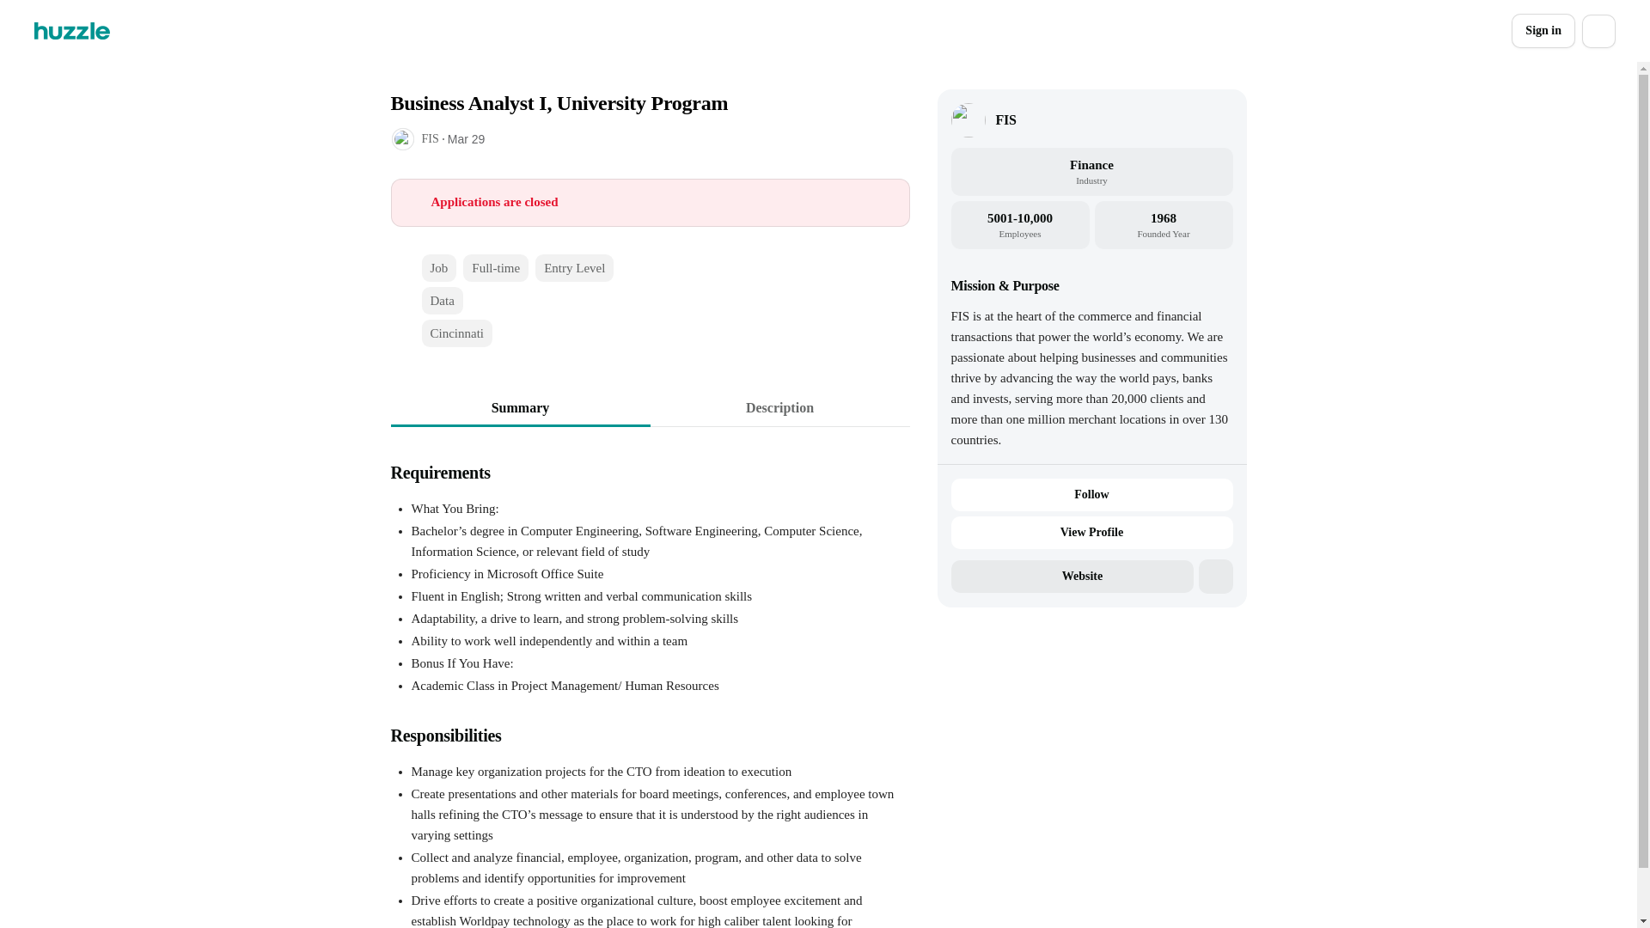 Image resolution: width=1650 pixels, height=928 pixels. Describe the element at coordinates (519, 407) in the screenshot. I see `Summary` at that location.